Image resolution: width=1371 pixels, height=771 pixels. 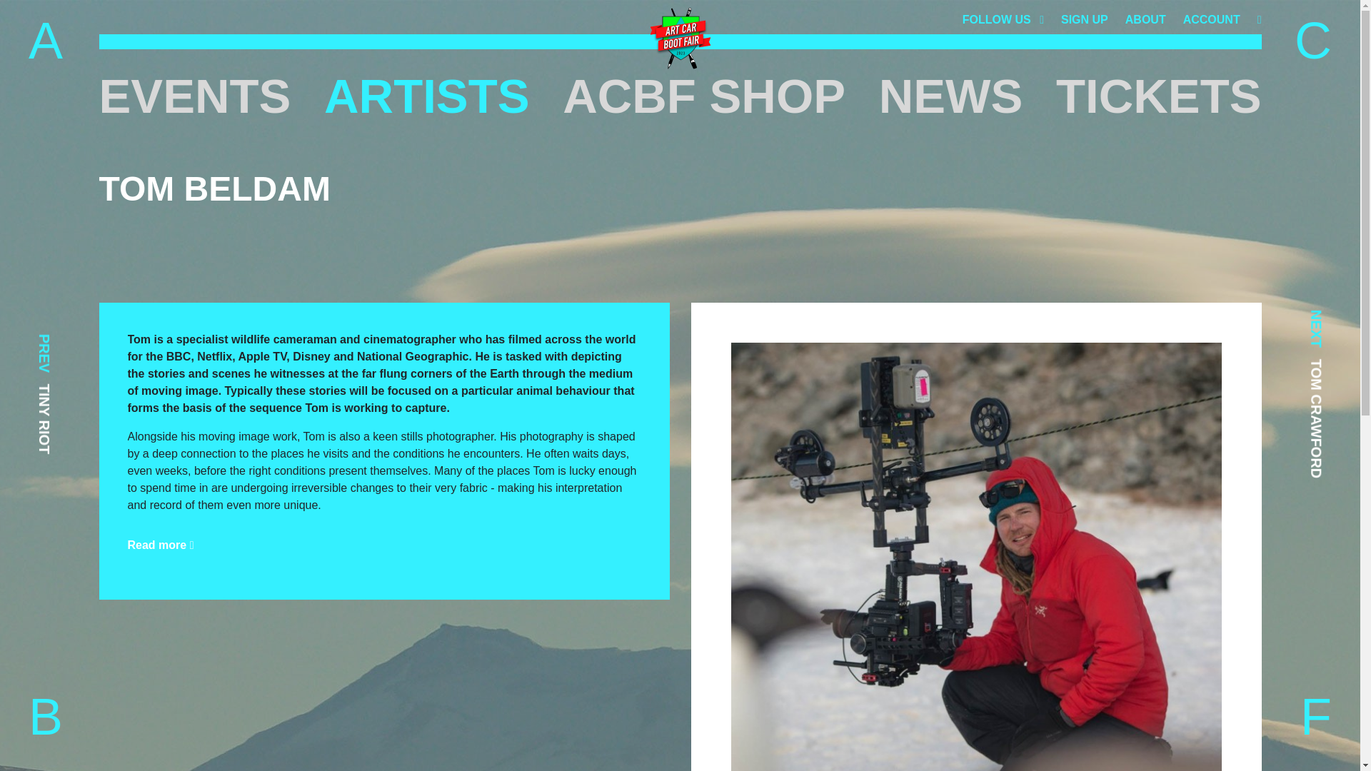 I want to click on FOLLOW US, so click(x=1003, y=19).